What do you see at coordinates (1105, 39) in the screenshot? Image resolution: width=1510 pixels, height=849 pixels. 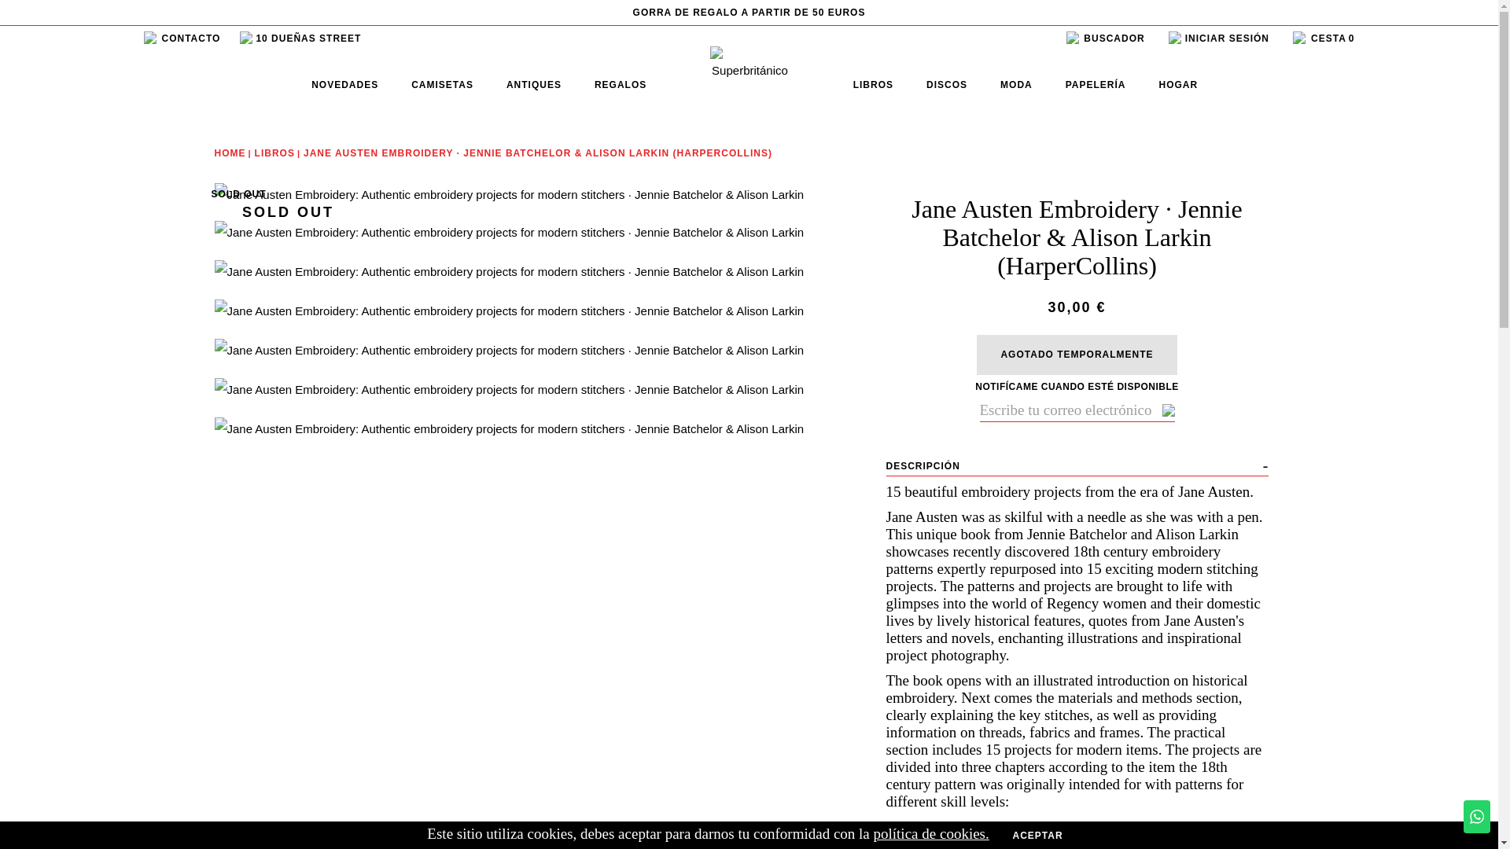 I see `Buscador` at bounding box center [1105, 39].